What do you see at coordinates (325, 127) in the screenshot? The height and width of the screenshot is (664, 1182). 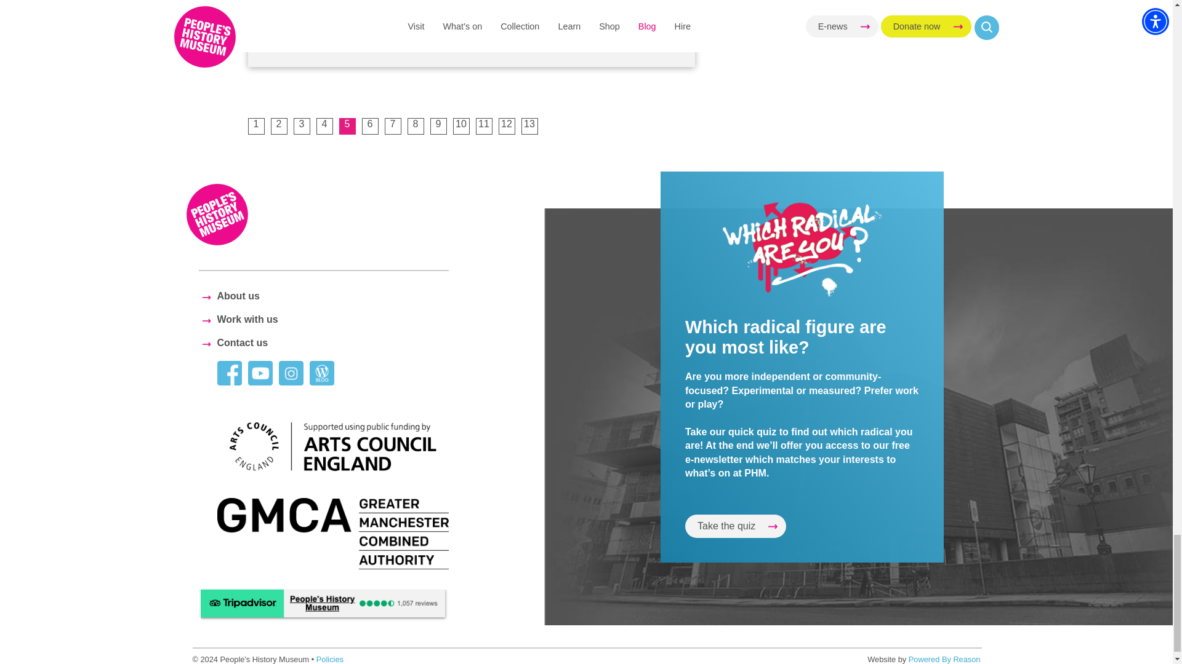 I see `4` at bounding box center [325, 127].